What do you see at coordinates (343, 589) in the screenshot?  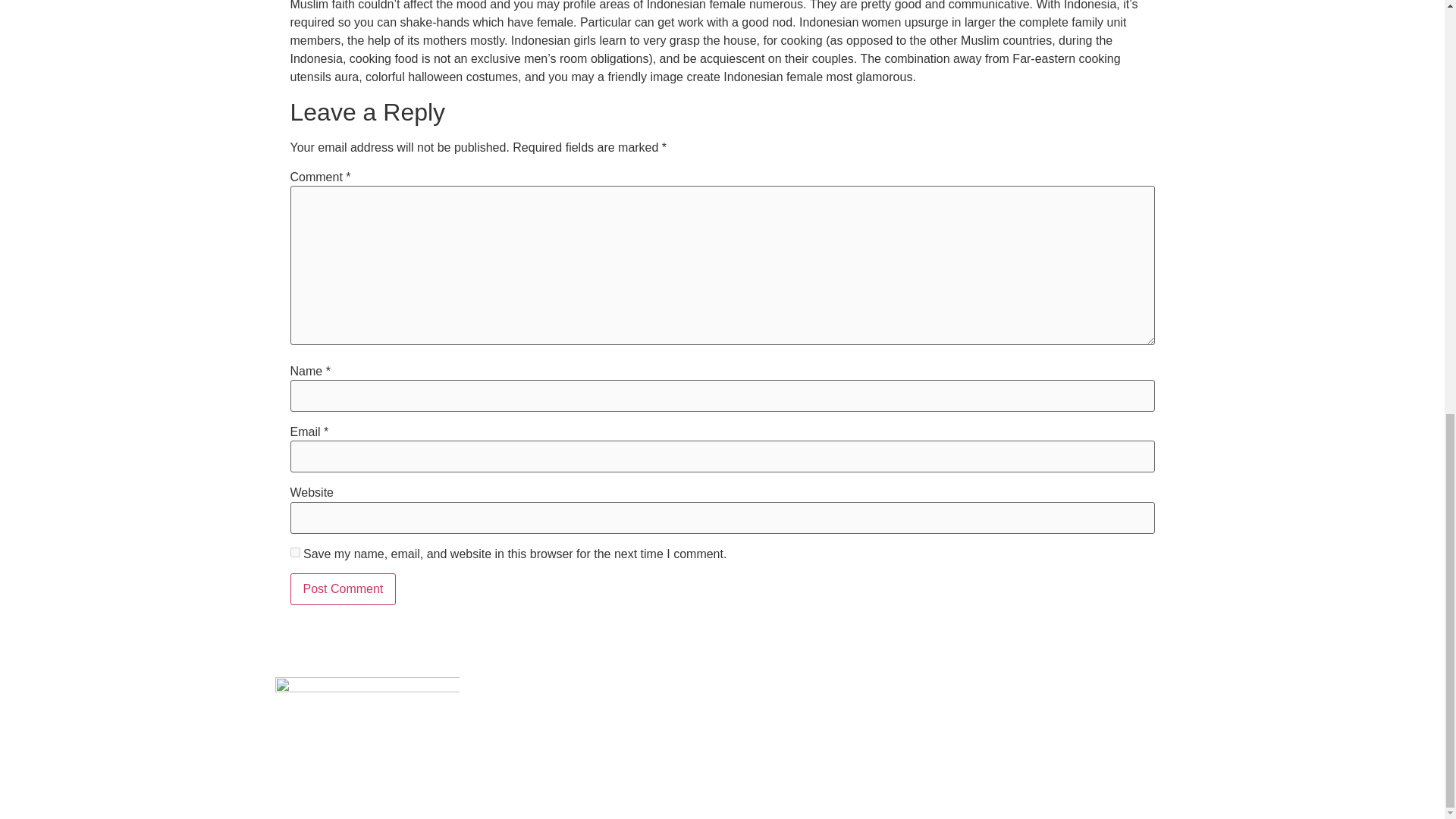 I see `Post Comment` at bounding box center [343, 589].